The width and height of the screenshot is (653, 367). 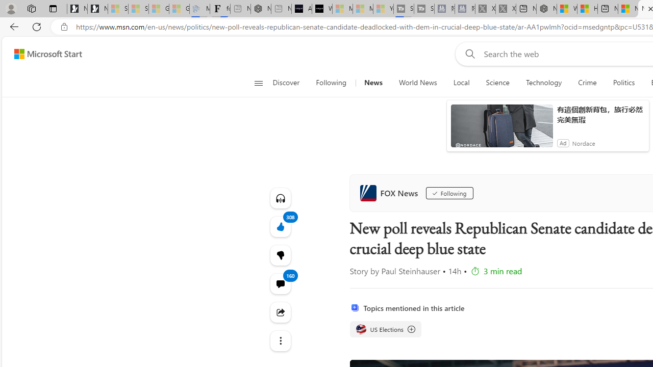 What do you see at coordinates (563, 143) in the screenshot?
I see `Ad` at bounding box center [563, 143].